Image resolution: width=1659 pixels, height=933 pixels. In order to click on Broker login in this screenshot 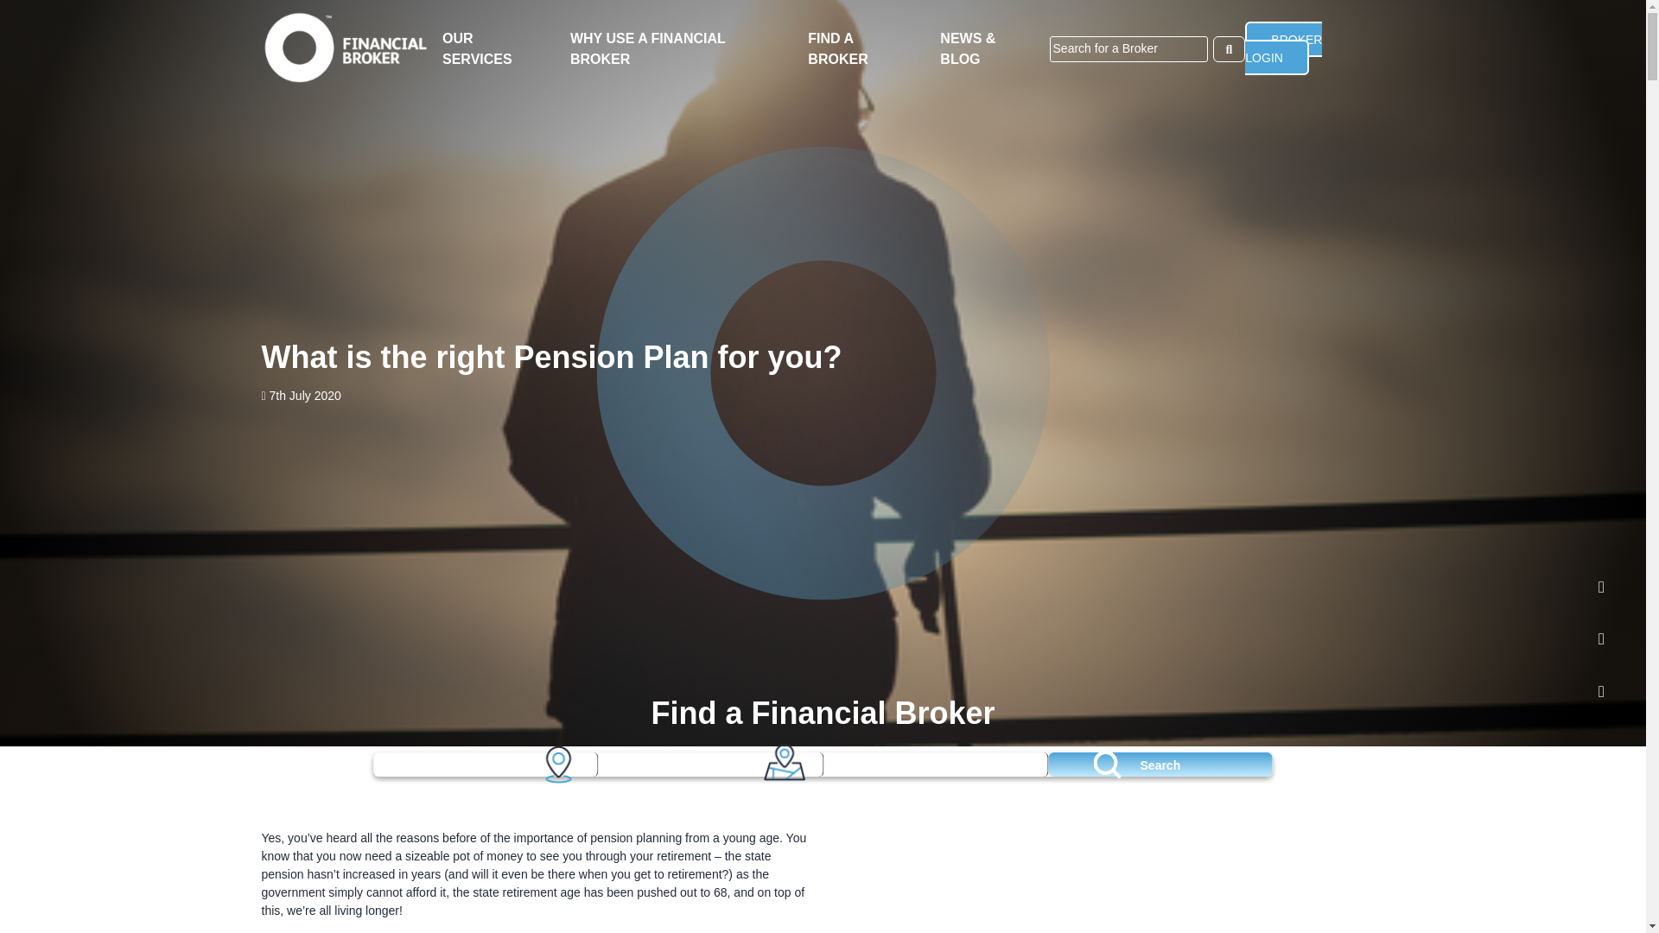, I will do `click(1284, 48)`.